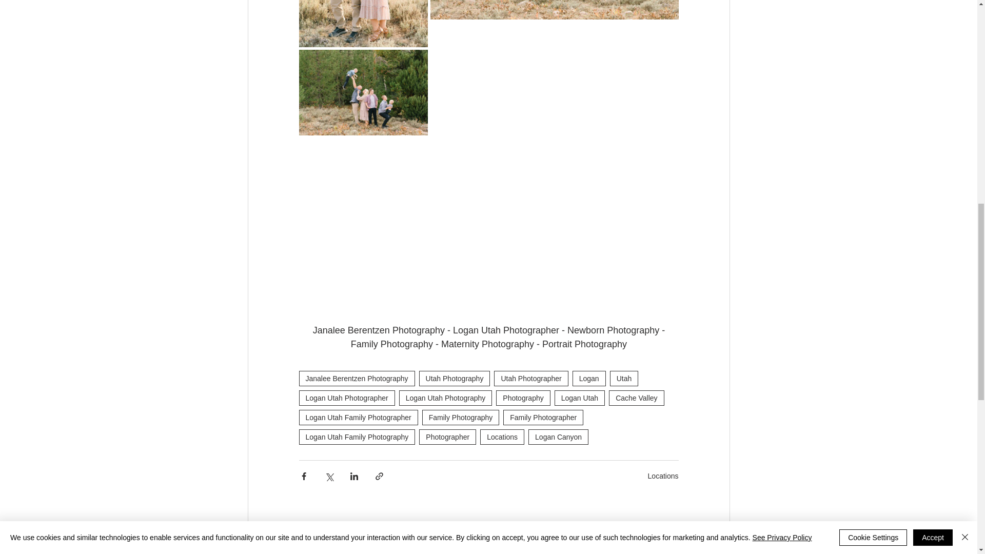 This screenshot has width=985, height=554. I want to click on Logan Utah Photographer, so click(346, 398).